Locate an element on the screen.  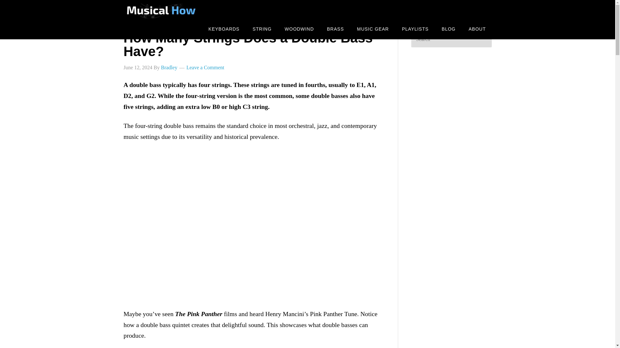
MUSIC GEAR is located at coordinates (373, 29).